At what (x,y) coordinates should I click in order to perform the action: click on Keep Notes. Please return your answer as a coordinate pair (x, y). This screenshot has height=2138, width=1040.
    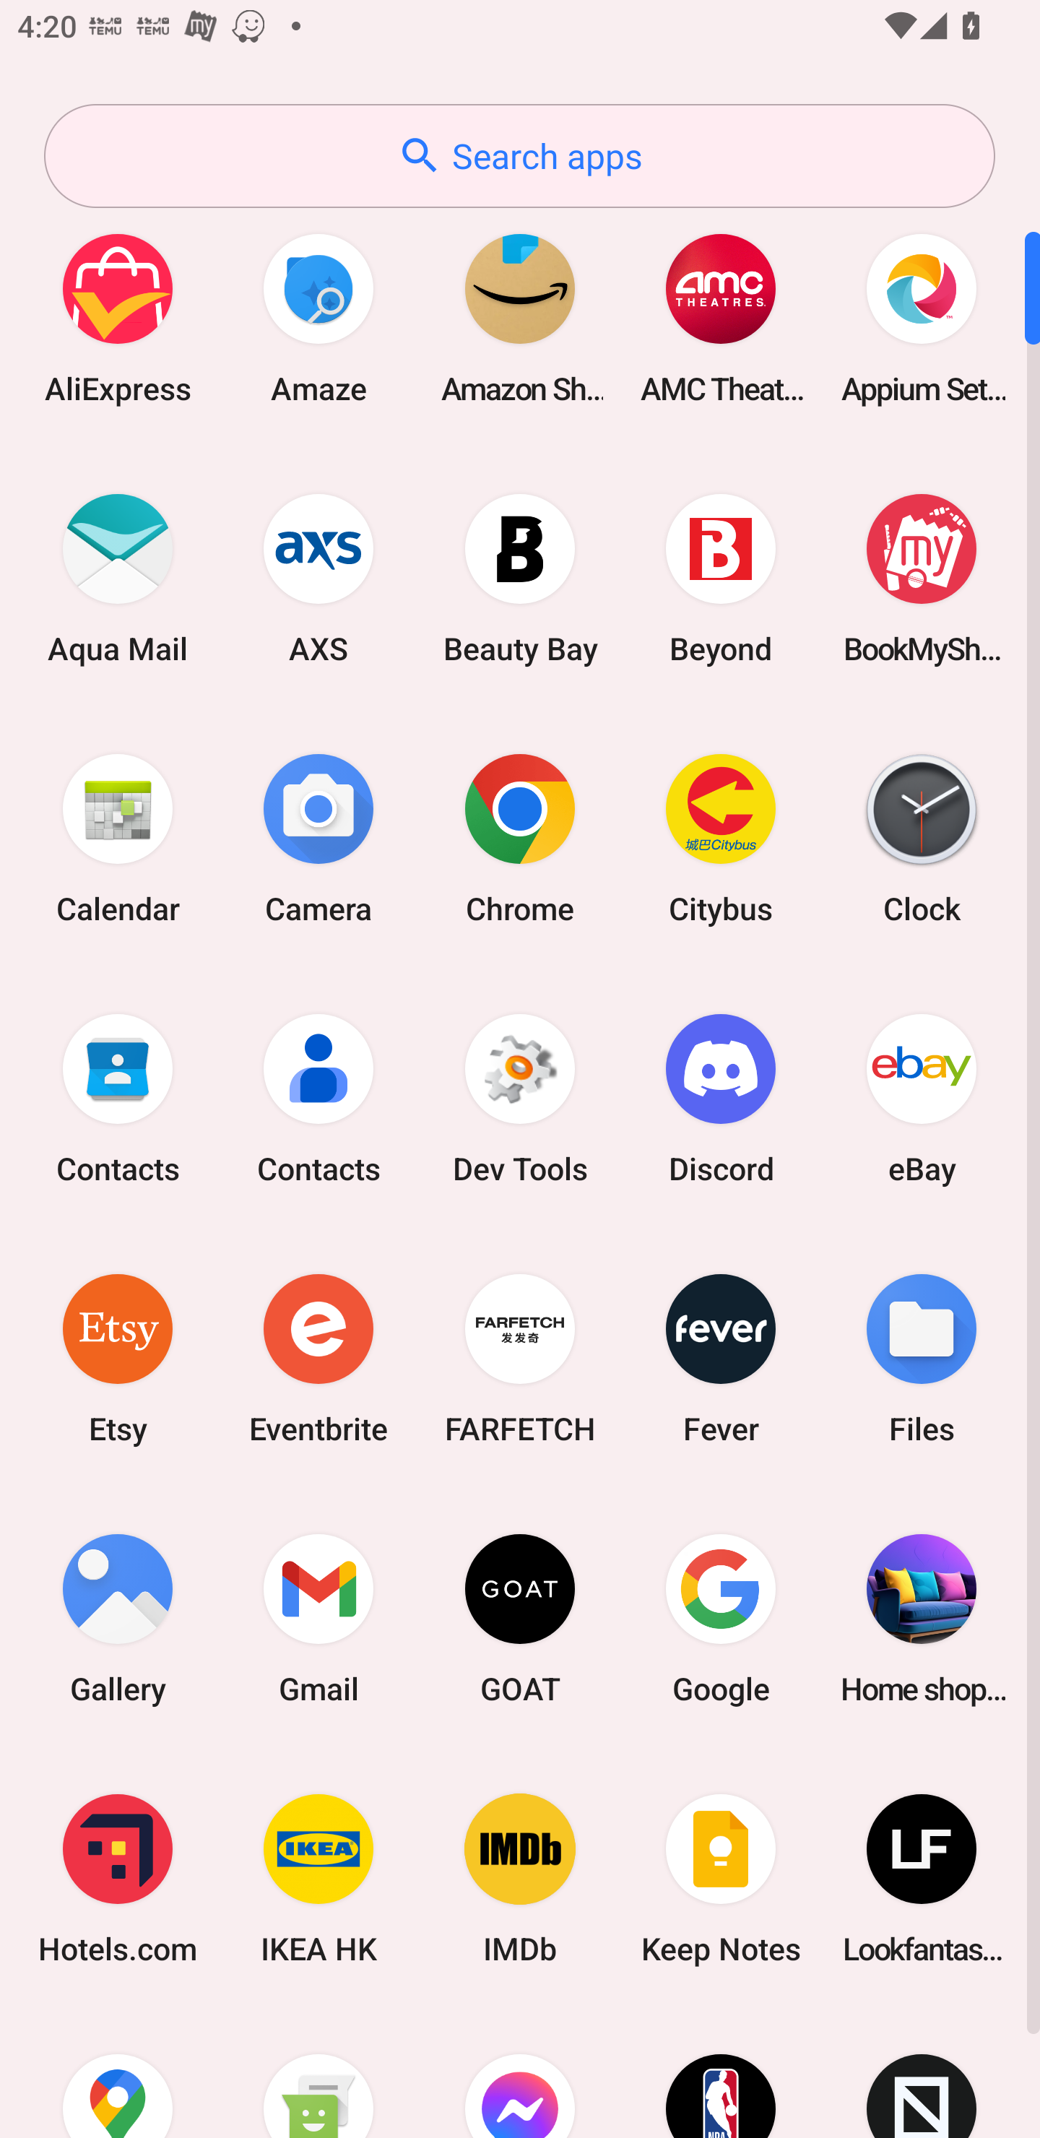
    Looking at the image, I should click on (721, 1879).